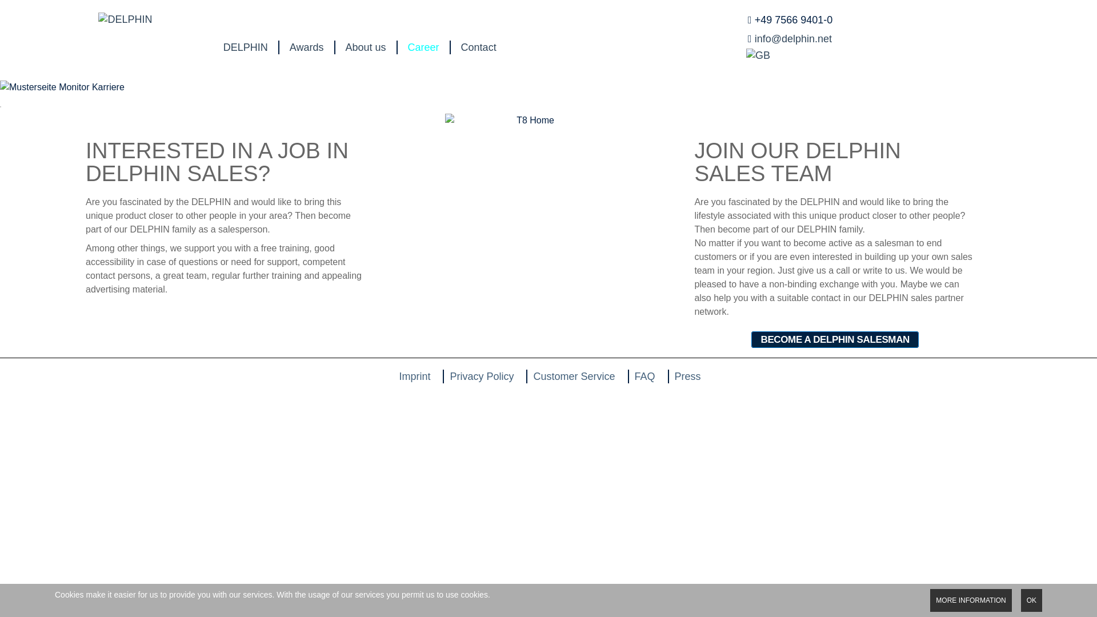 Image resolution: width=1097 pixels, height=617 pixels. I want to click on DELPHIN, so click(246, 47).